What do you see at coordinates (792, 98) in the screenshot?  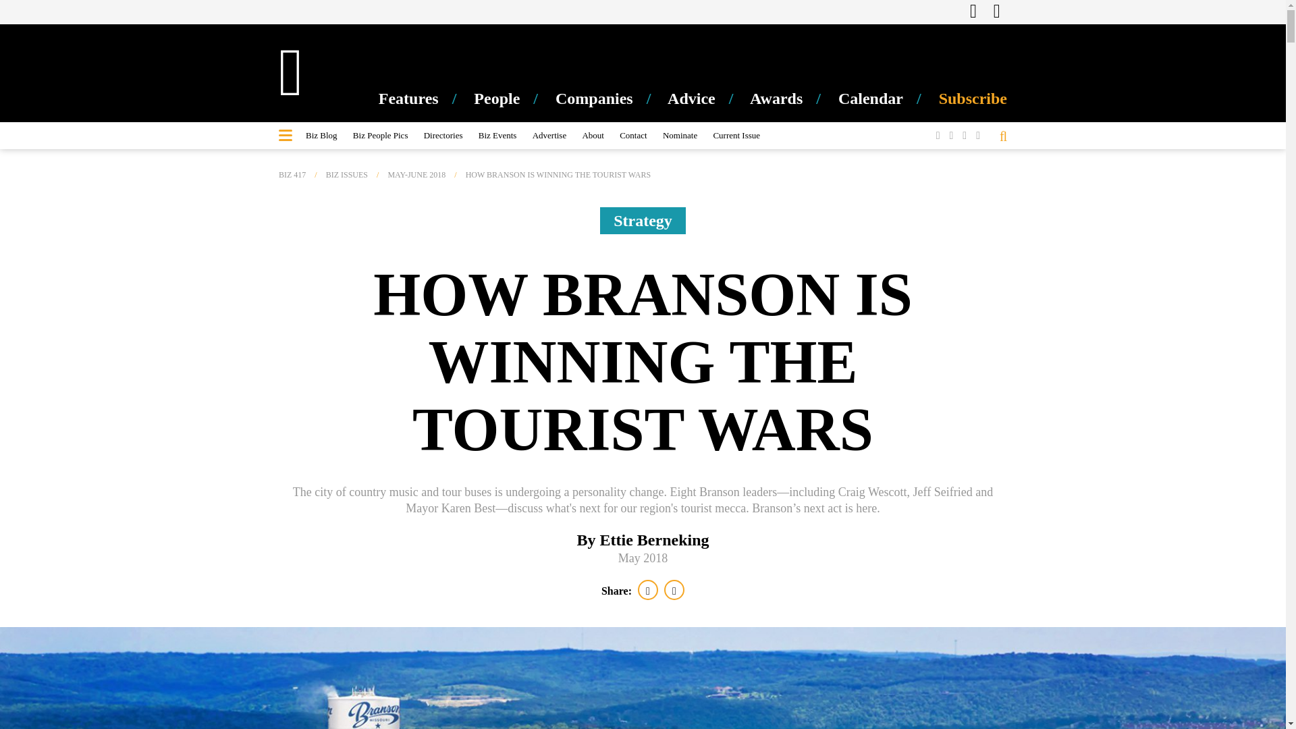 I see `Awards` at bounding box center [792, 98].